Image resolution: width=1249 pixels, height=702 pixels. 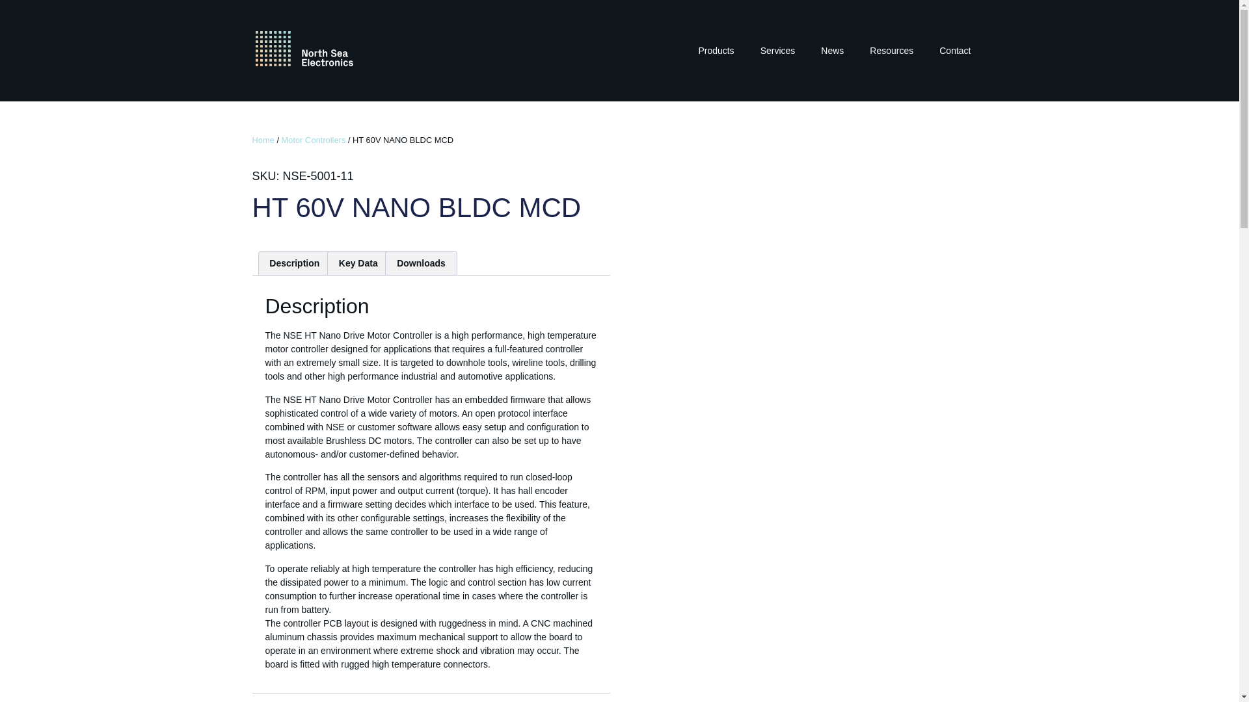 What do you see at coordinates (891, 51) in the screenshot?
I see `Resources` at bounding box center [891, 51].